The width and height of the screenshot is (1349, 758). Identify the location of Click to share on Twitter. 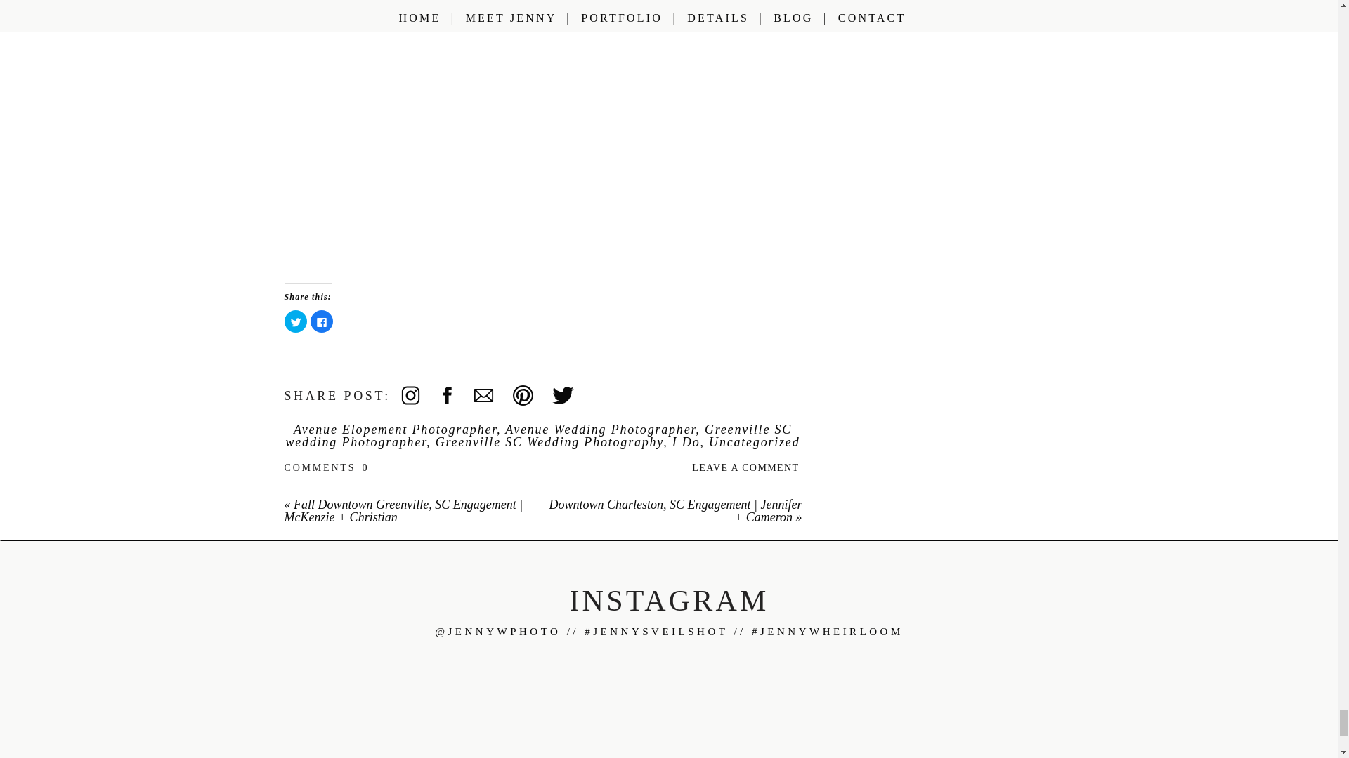
(294, 321).